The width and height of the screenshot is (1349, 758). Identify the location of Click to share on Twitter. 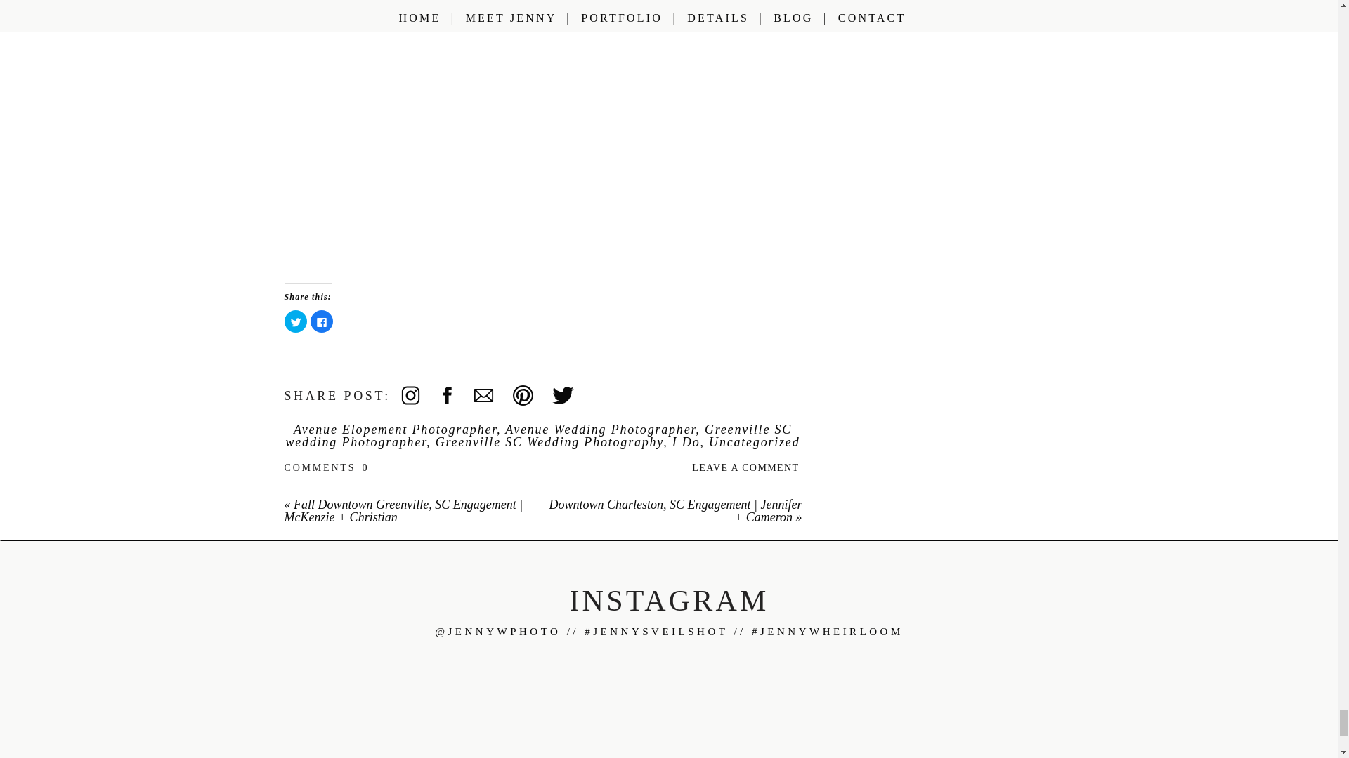
(294, 321).